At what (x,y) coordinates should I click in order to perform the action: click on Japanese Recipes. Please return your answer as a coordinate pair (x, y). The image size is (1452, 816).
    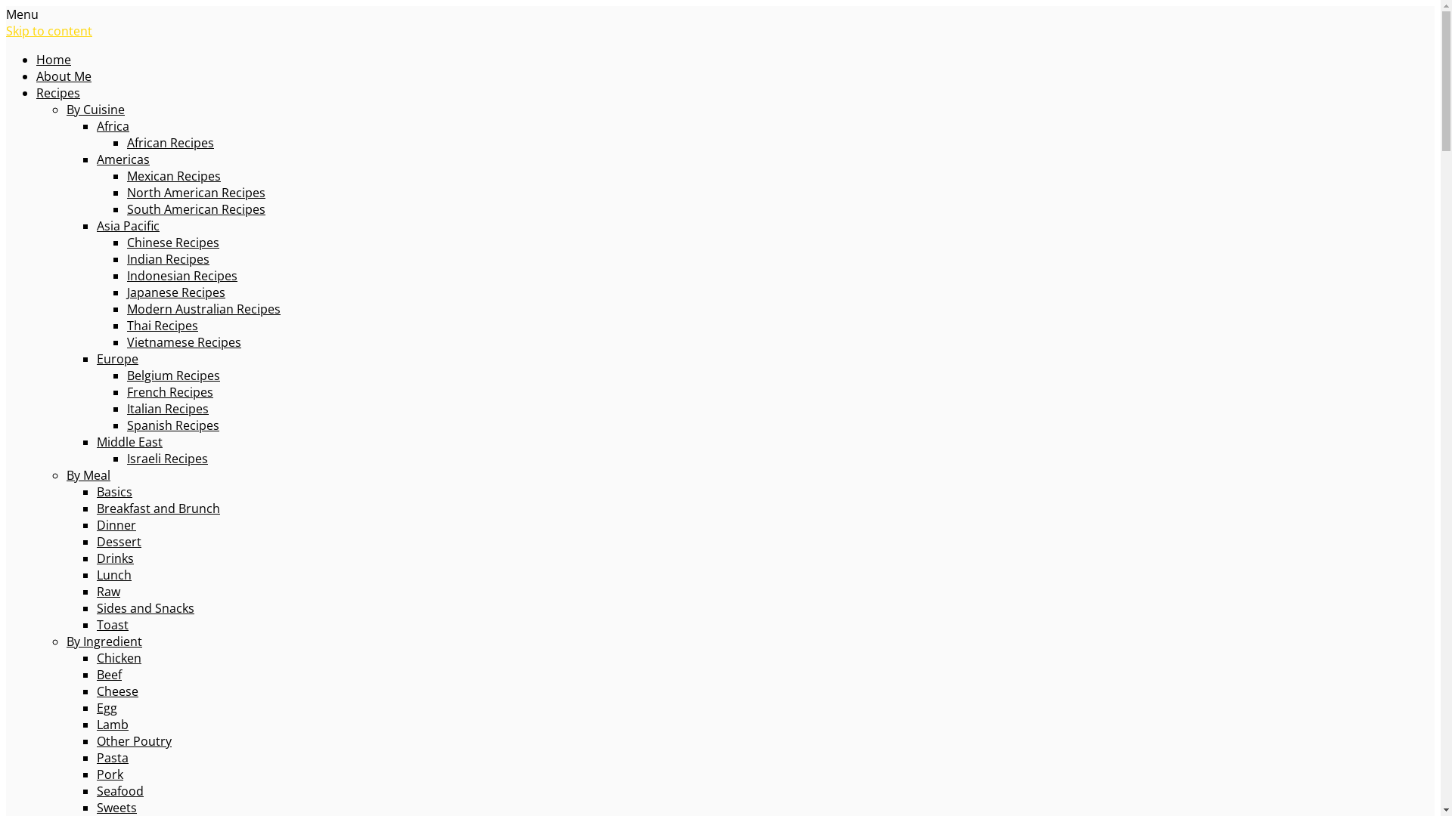
    Looking at the image, I should click on (176, 292).